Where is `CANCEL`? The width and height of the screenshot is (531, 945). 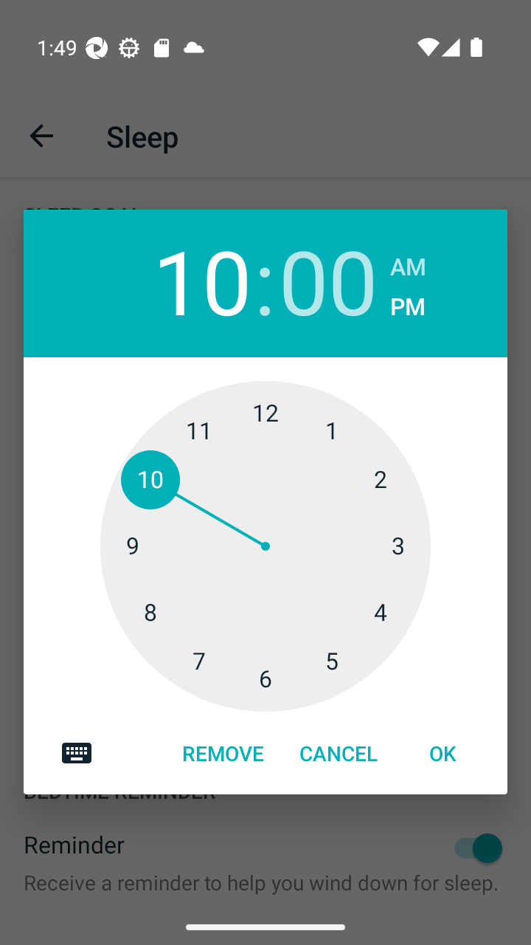 CANCEL is located at coordinates (338, 752).